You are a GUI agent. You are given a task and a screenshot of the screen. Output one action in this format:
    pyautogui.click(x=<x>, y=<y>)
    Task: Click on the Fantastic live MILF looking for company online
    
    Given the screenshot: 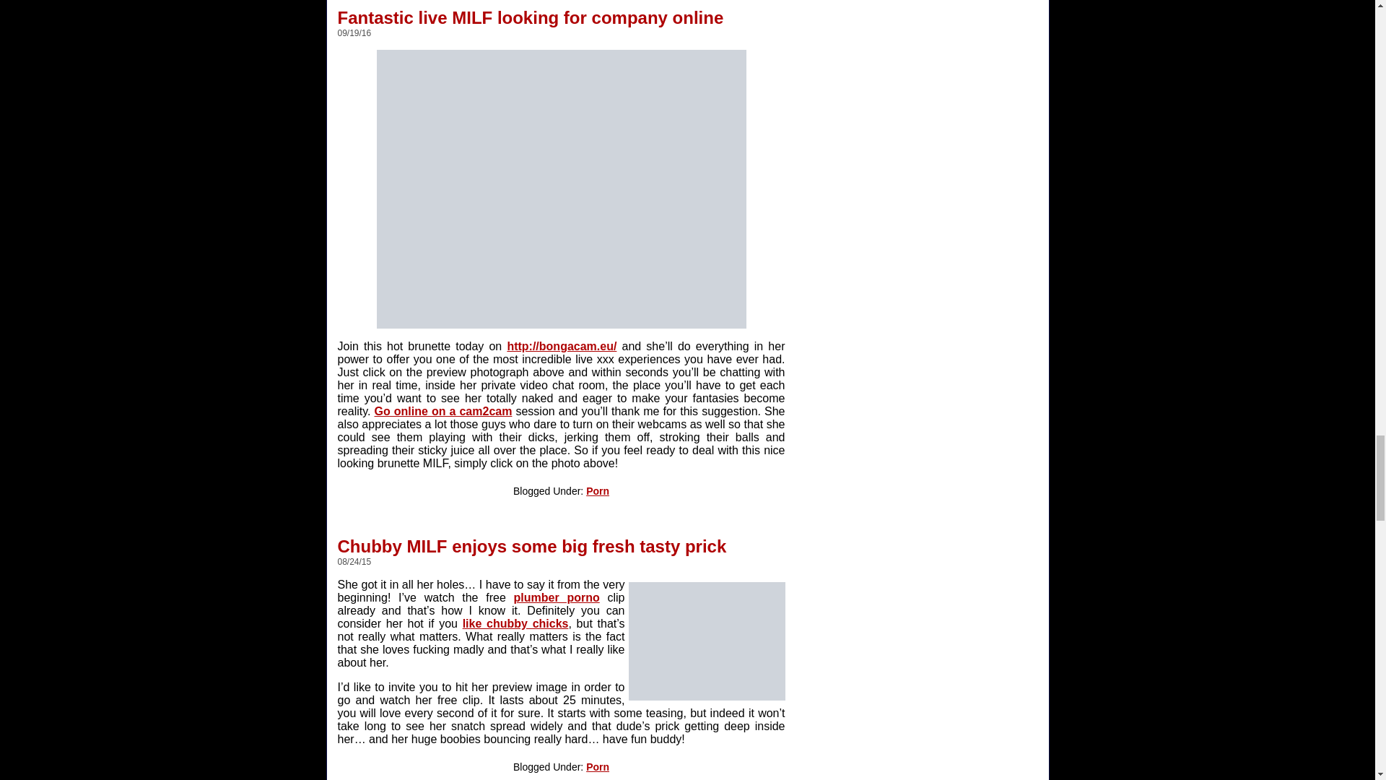 What is the action you would take?
    pyautogui.click(x=531, y=13)
    